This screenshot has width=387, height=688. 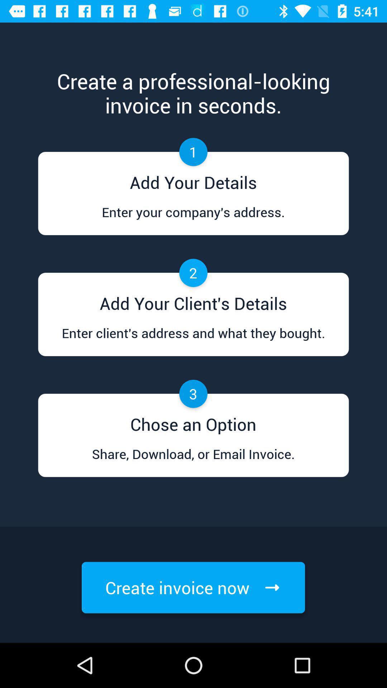 I want to click on swipe to the enter your company icon, so click(x=193, y=219).